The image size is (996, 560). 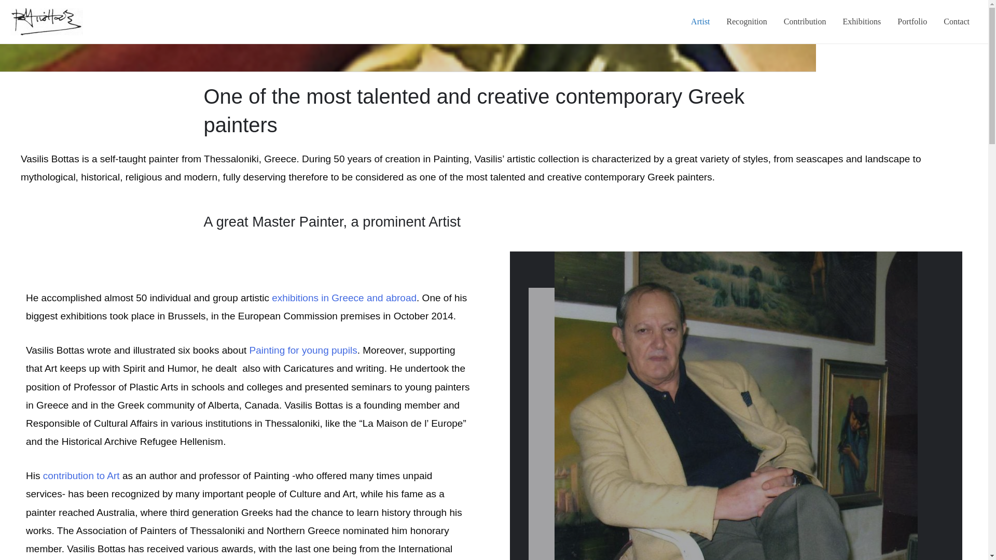 What do you see at coordinates (912, 22) in the screenshot?
I see `Portfolio` at bounding box center [912, 22].